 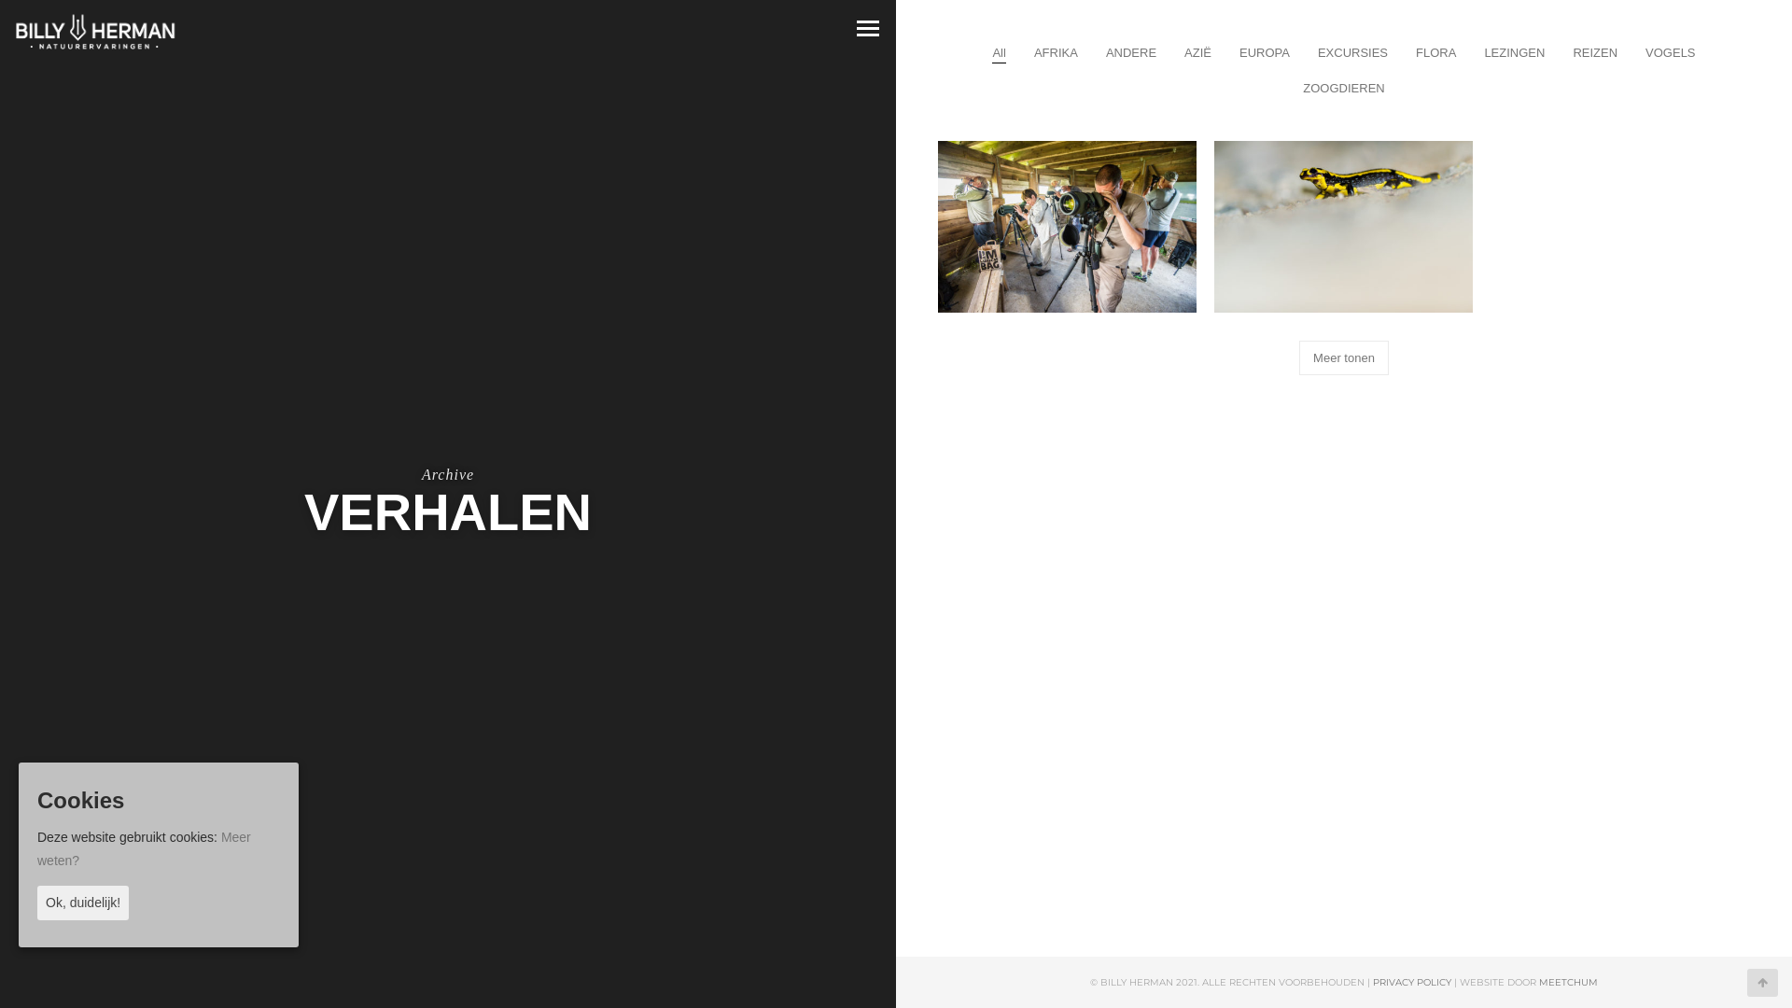 I want to click on Ok, duidelijk!, so click(x=83, y=903).